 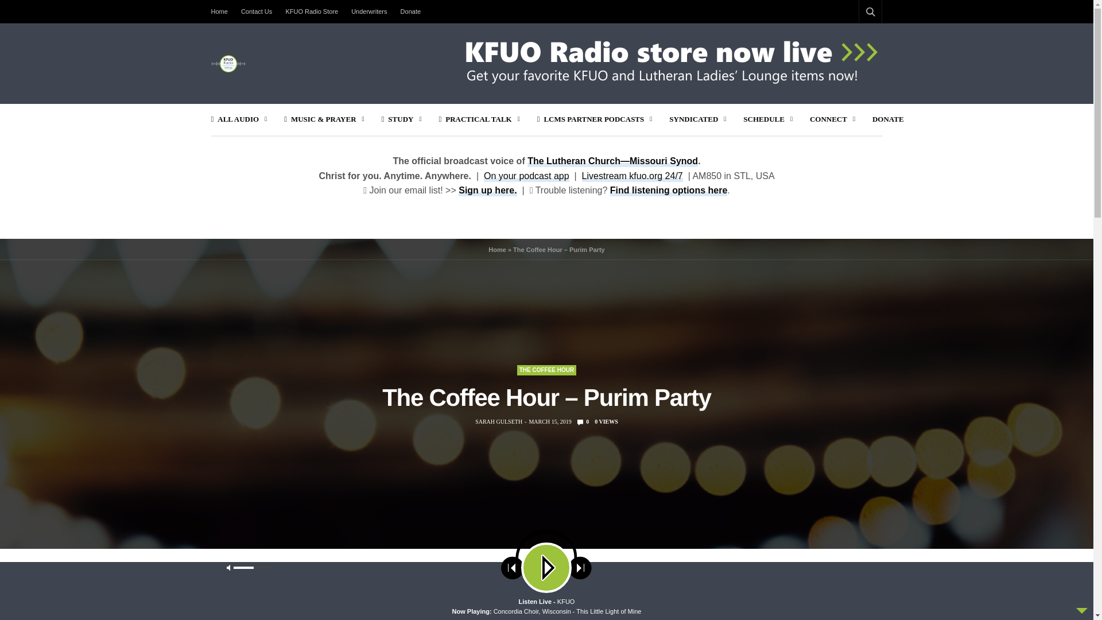 I want to click on The Coffee Hour, so click(x=546, y=370).